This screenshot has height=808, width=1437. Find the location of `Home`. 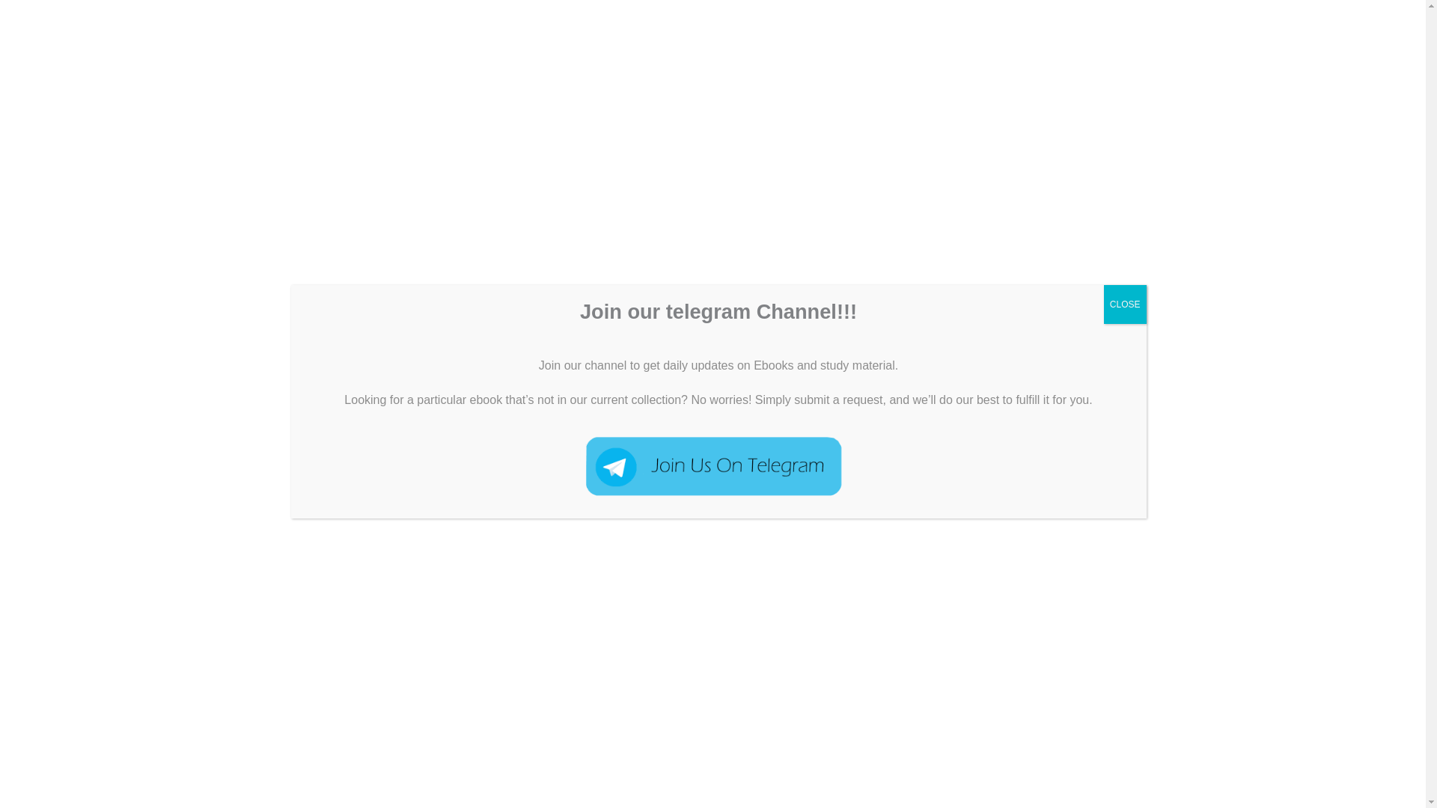

Home is located at coordinates (405, 30).